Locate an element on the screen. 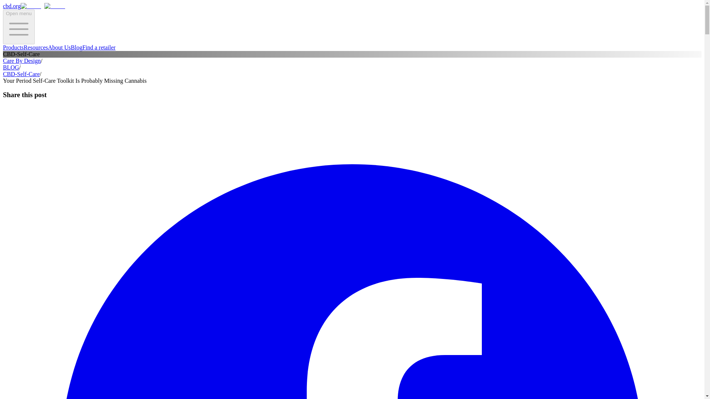 The image size is (710, 399). CBD-Self-Care is located at coordinates (21, 74).